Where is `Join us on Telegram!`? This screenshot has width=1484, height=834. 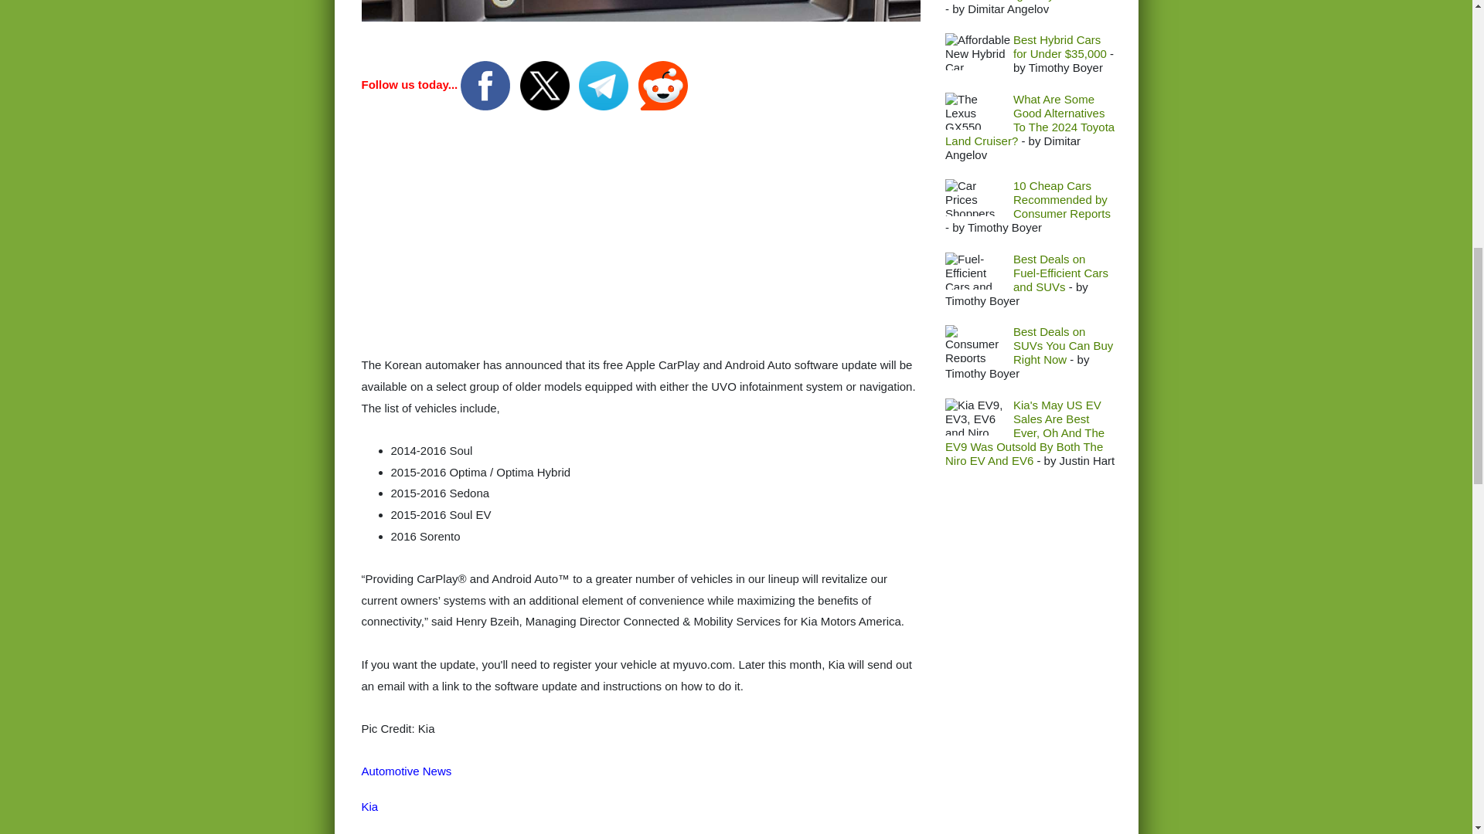 Join us on Telegram! is located at coordinates (604, 84).